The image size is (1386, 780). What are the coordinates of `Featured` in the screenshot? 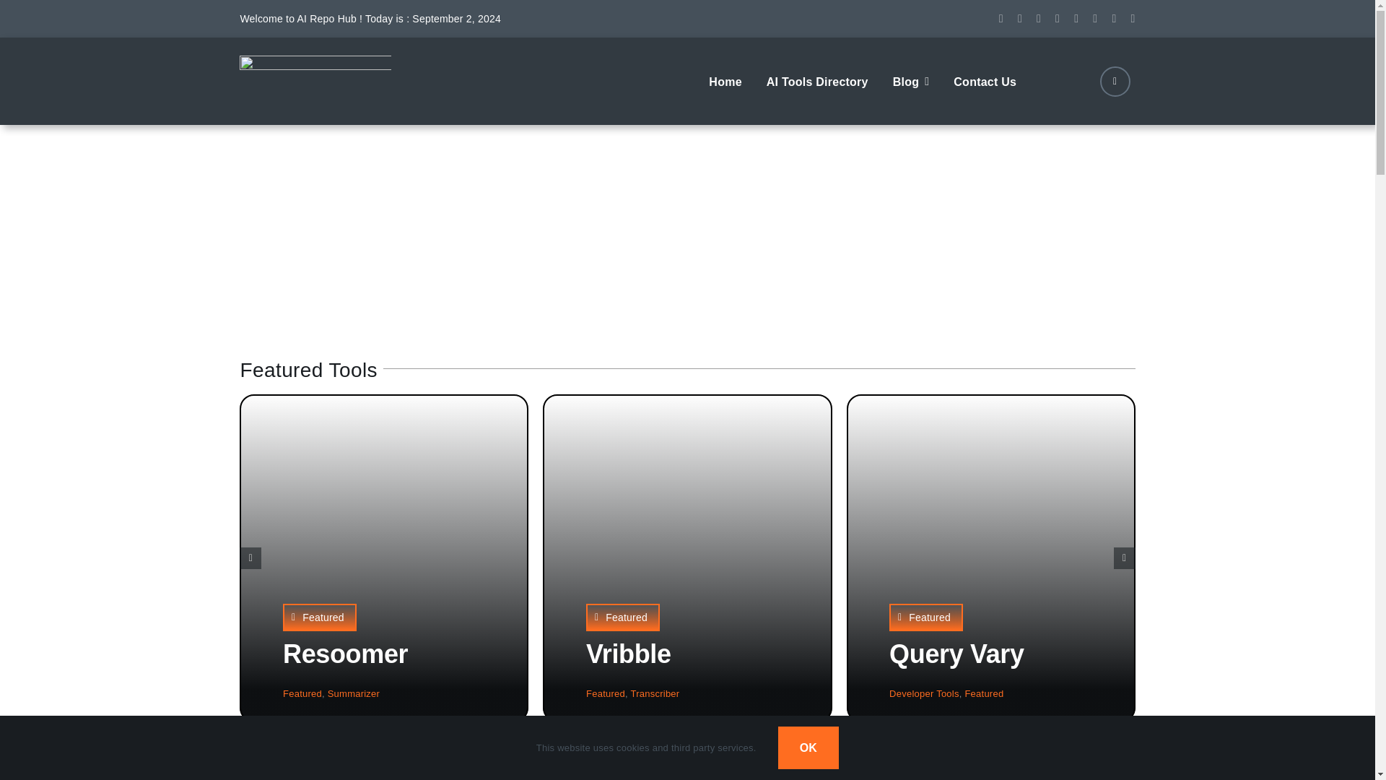 It's located at (605, 693).